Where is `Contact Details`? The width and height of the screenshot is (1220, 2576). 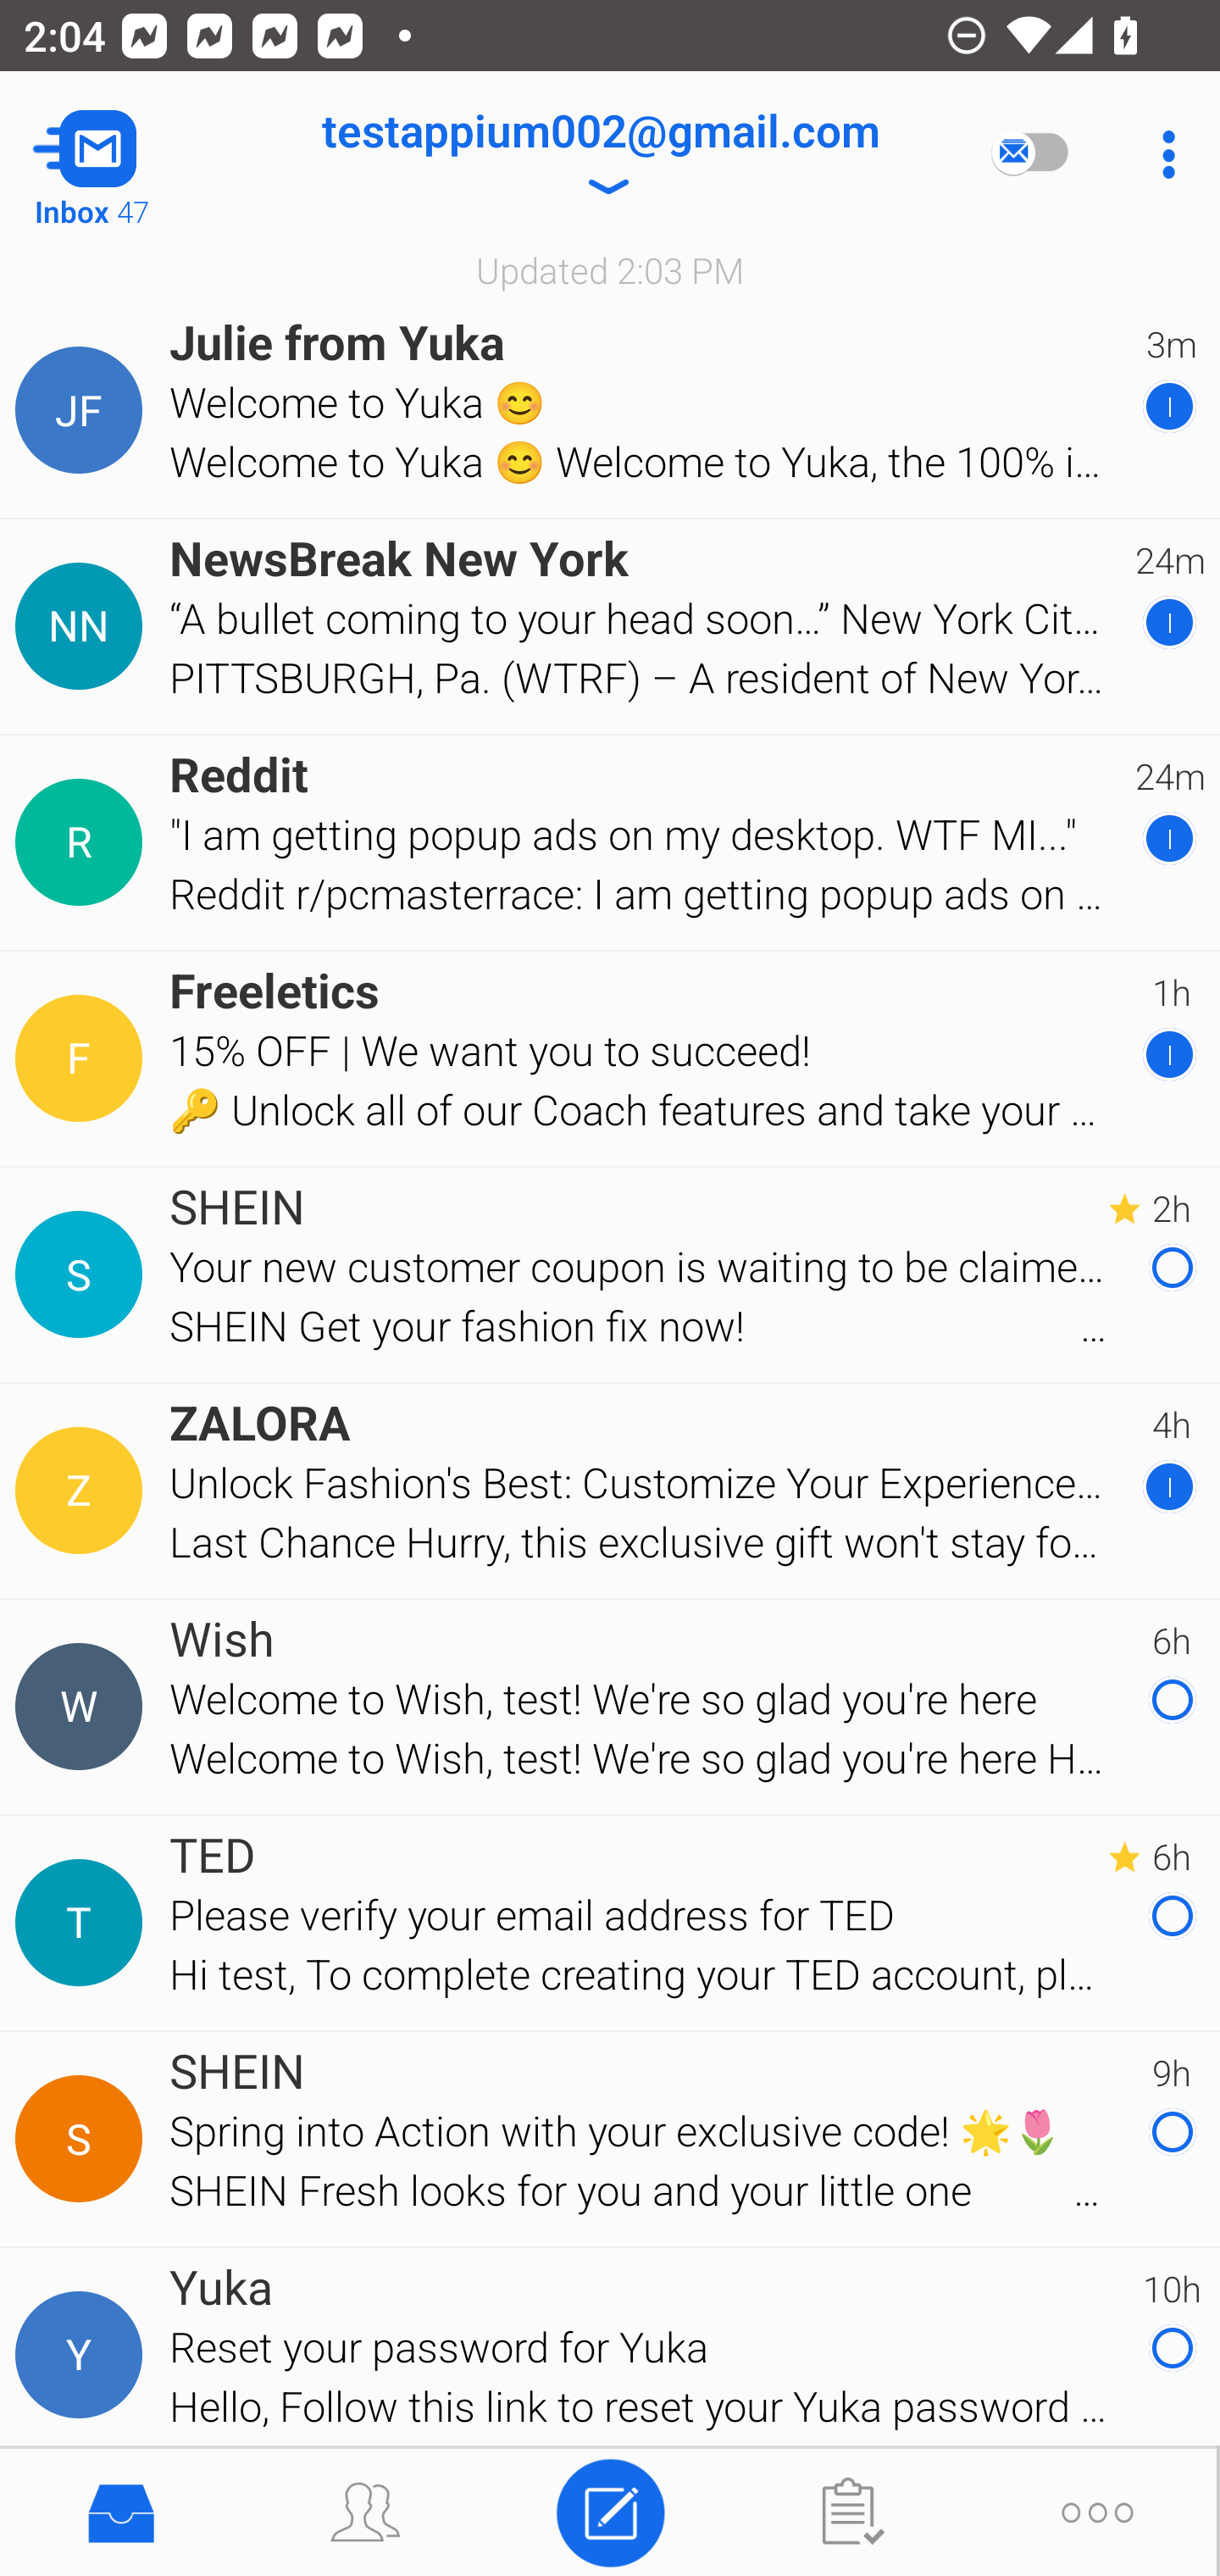 Contact Details is located at coordinates (83, 2139).